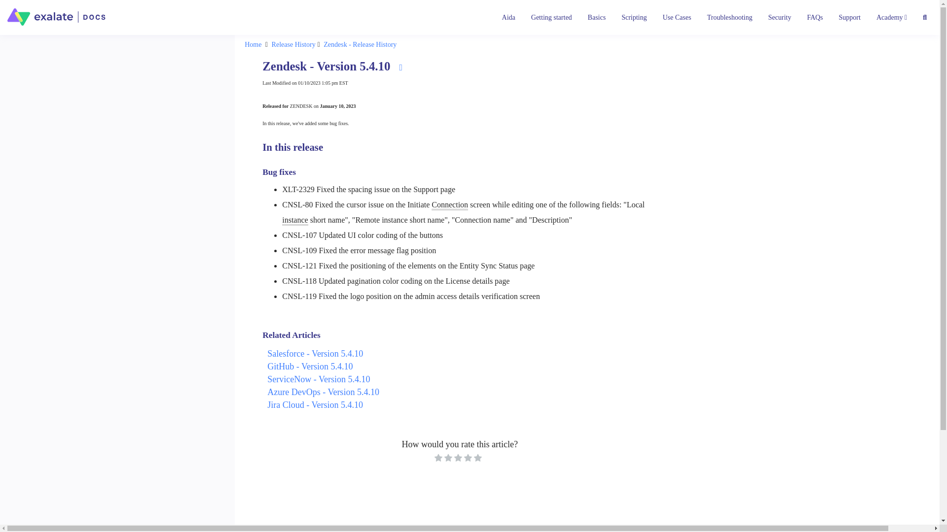 The height and width of the screenshot is (532, 947). Describe the element at coordinates (815, 18) in the screenshot. I see `Exalate FAQ` at that location.